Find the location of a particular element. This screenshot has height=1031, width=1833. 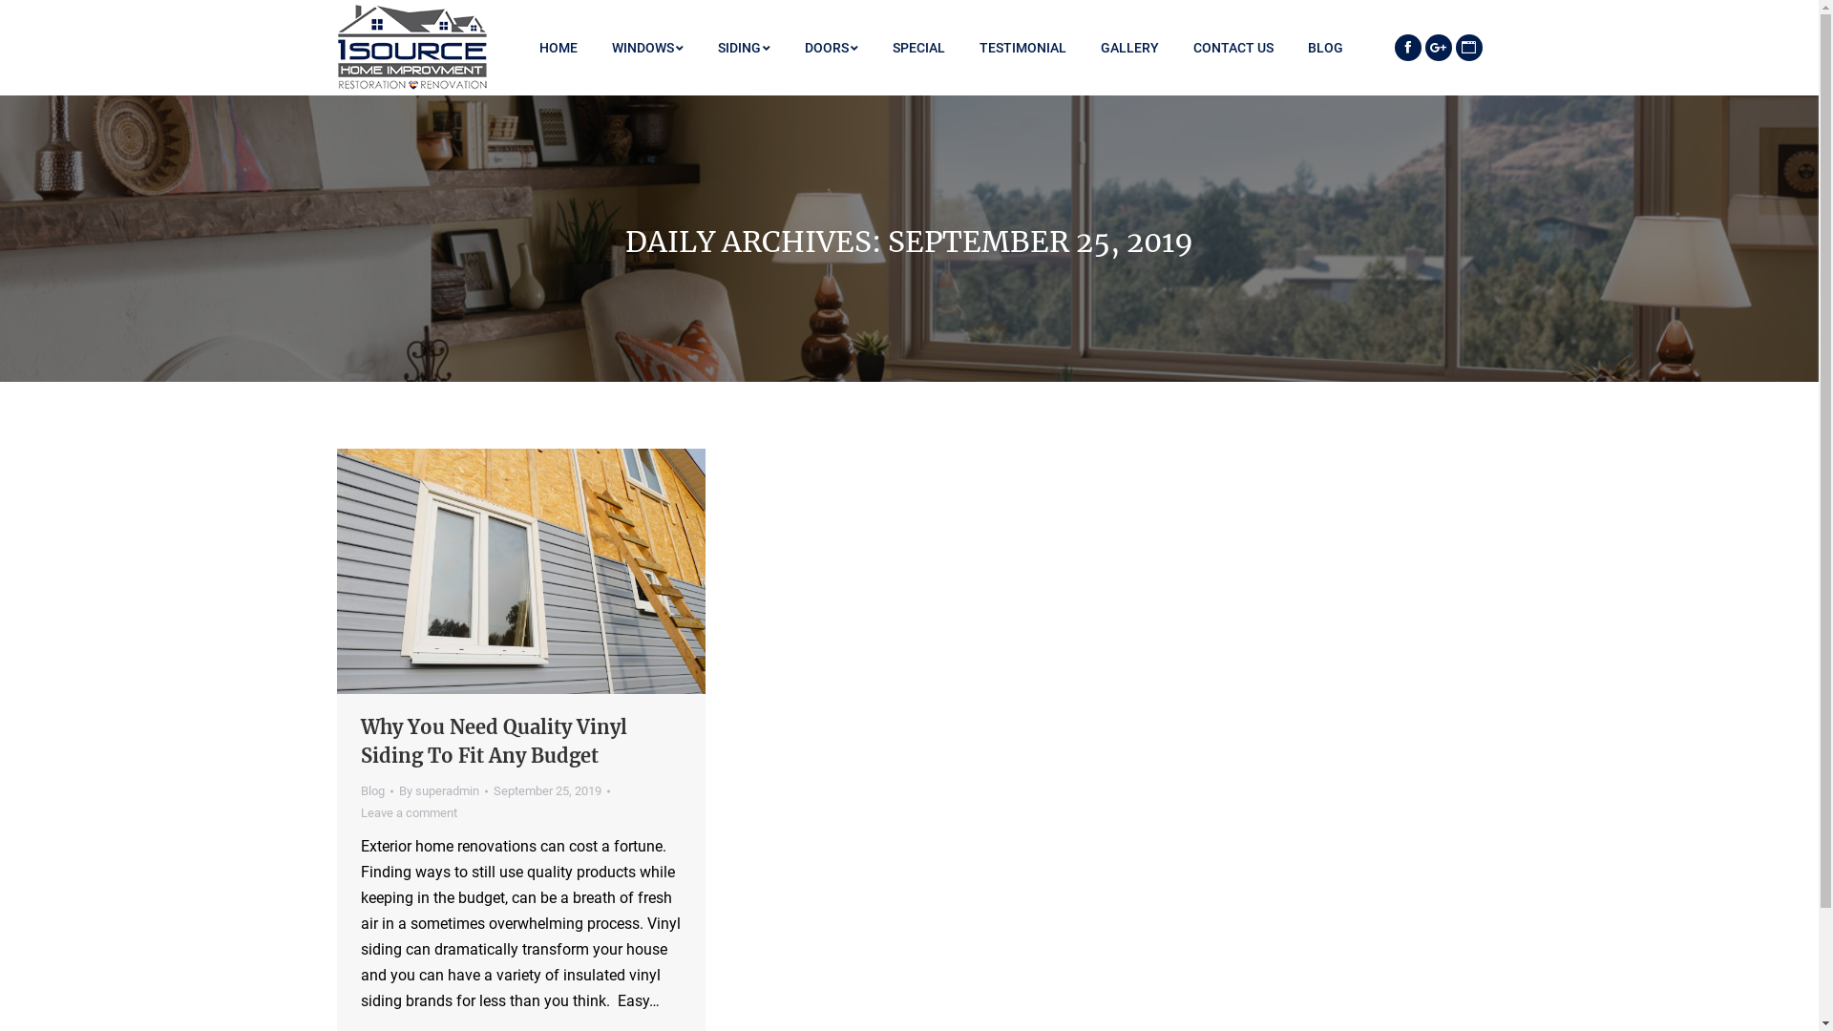

Google+ is located at coordinates (1438, 48).